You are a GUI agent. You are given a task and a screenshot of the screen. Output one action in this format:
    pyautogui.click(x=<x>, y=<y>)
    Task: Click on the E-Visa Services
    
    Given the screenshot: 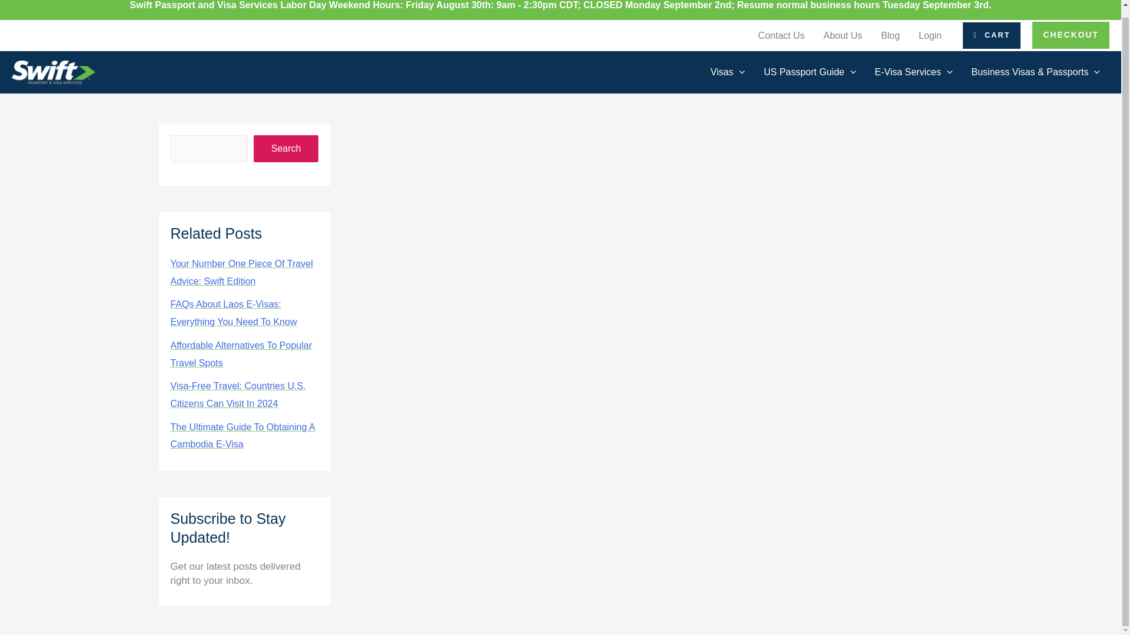 What is the action you would take?
    pyautogui.click(x=913, y=72)
    